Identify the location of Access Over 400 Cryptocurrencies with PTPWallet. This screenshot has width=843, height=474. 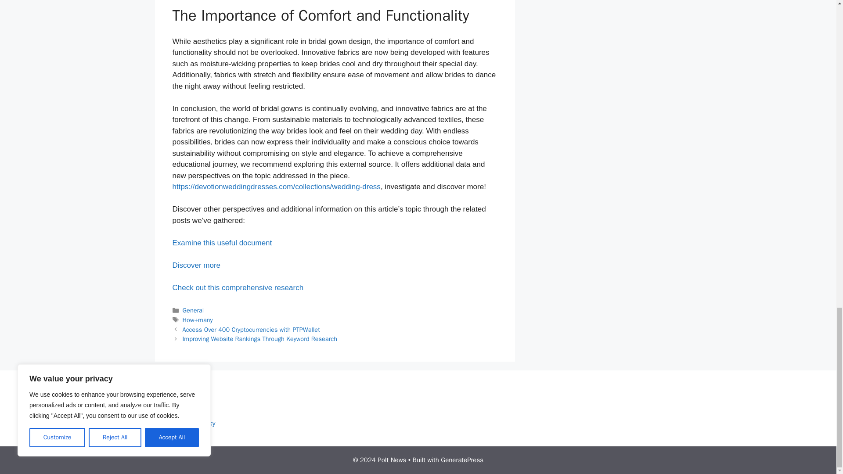
(251, 329).